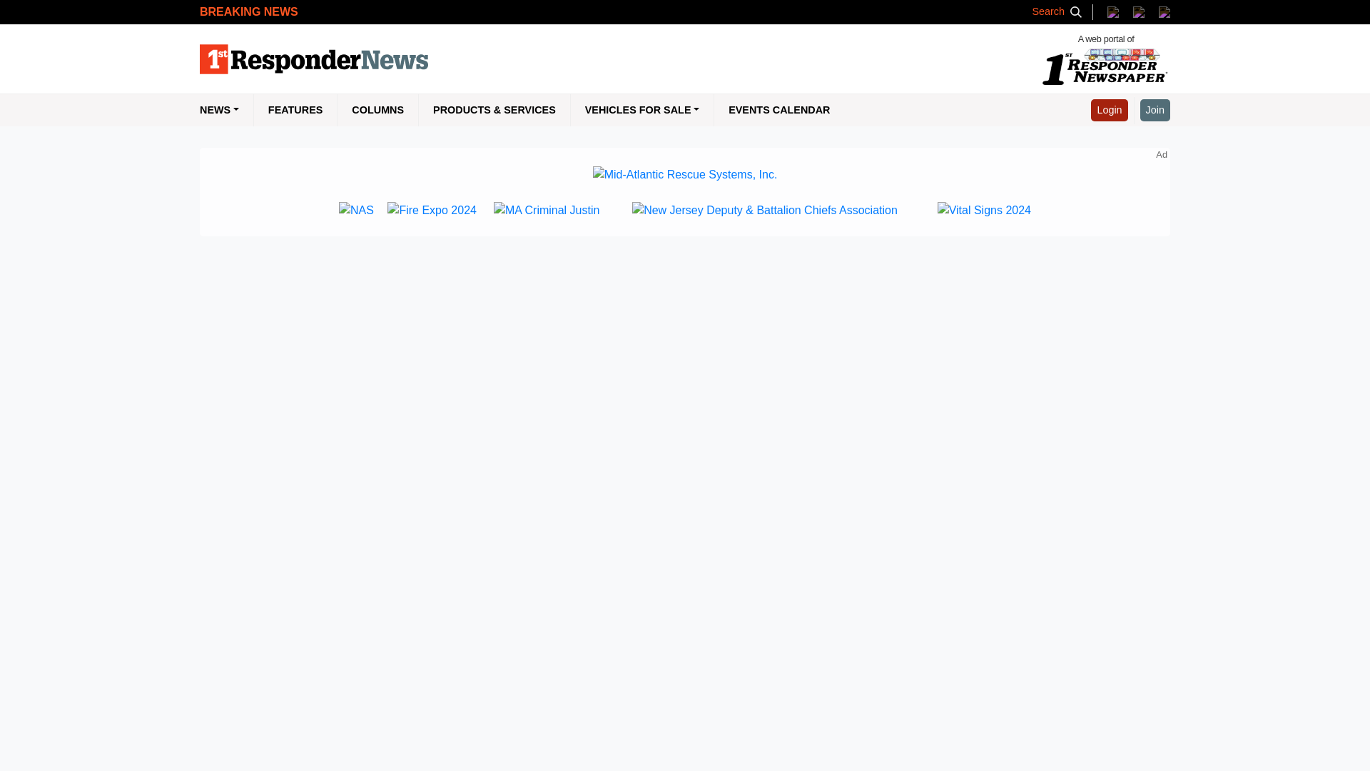 The width and height of the screenshot is (1370, 771). I want to click on 1st Responsder Newspaper Logo, so click(1105, 59).